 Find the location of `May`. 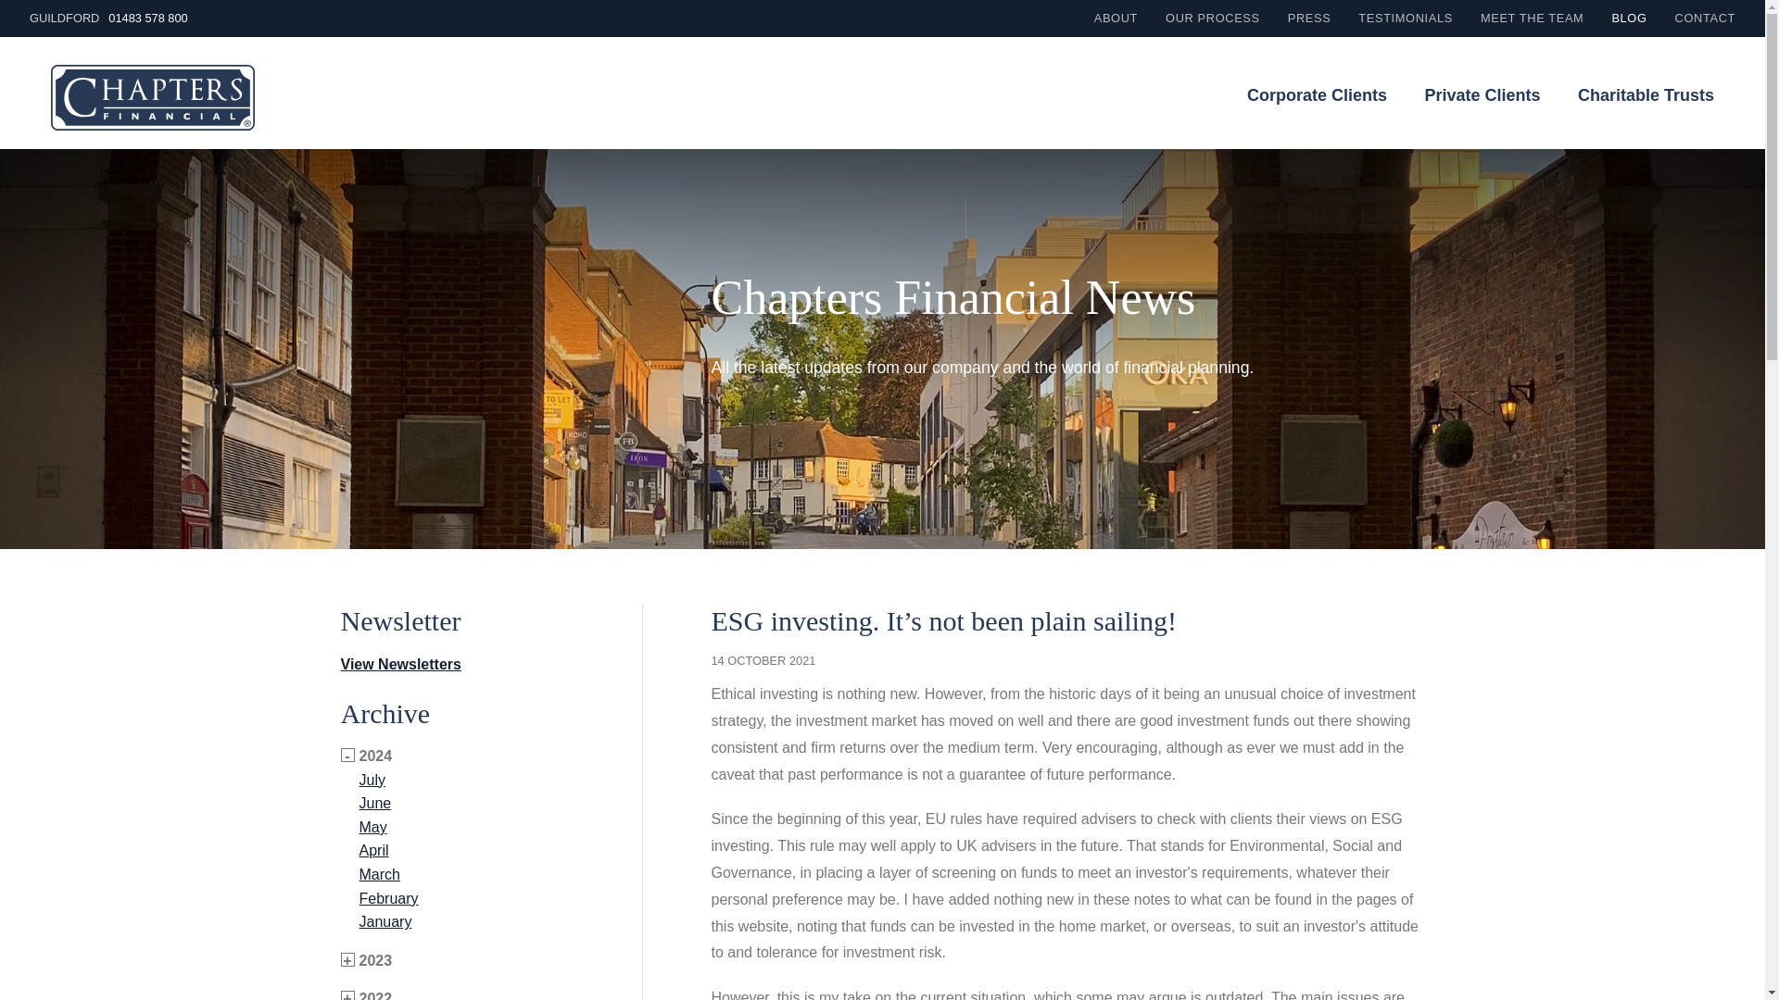

May is located at coordinates (372, 826).